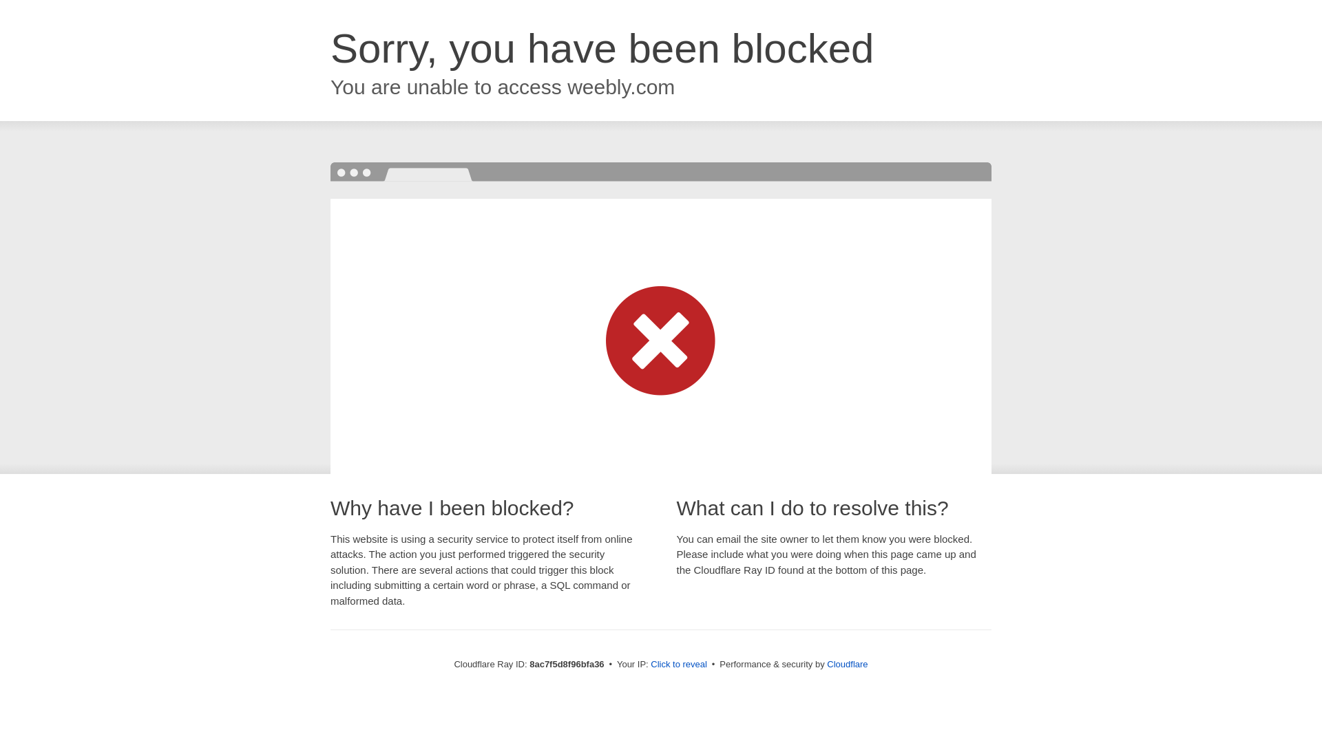  What do you see at coordinates (679, 665) in the screenshot?
I see `Click to reveal` at bounding box center [679, 665].